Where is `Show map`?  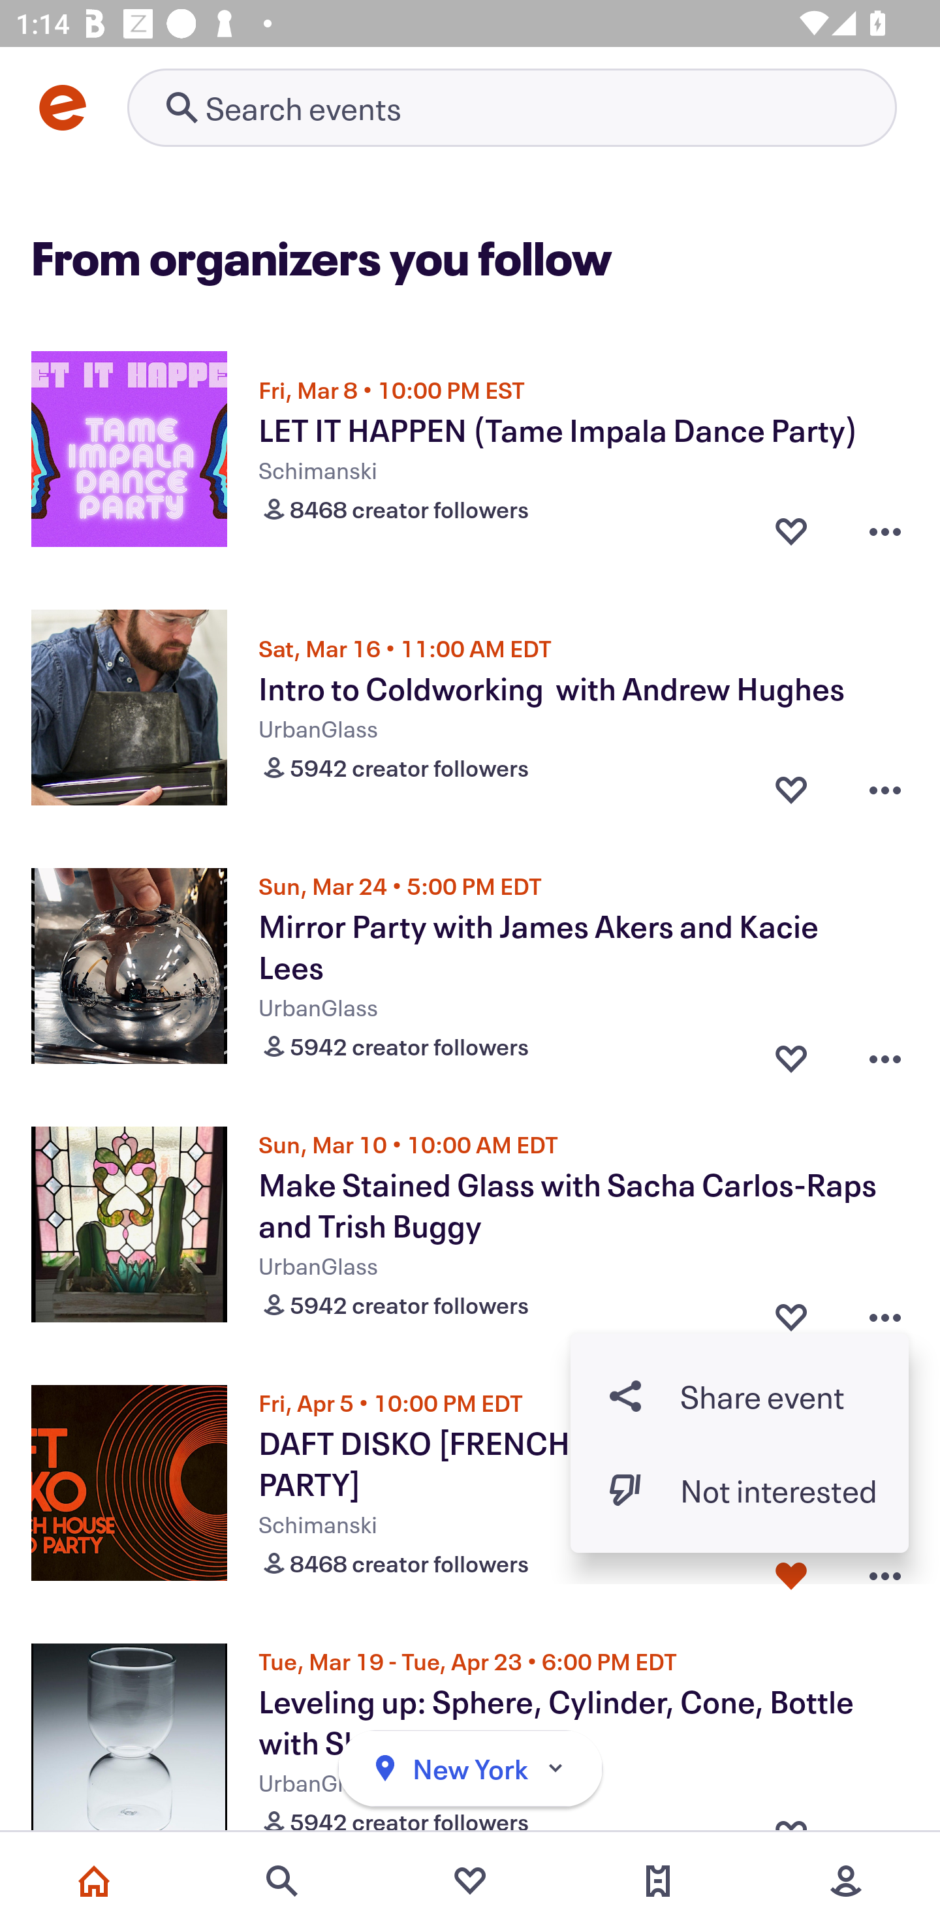
Show map is located at coordinates (835, 757).